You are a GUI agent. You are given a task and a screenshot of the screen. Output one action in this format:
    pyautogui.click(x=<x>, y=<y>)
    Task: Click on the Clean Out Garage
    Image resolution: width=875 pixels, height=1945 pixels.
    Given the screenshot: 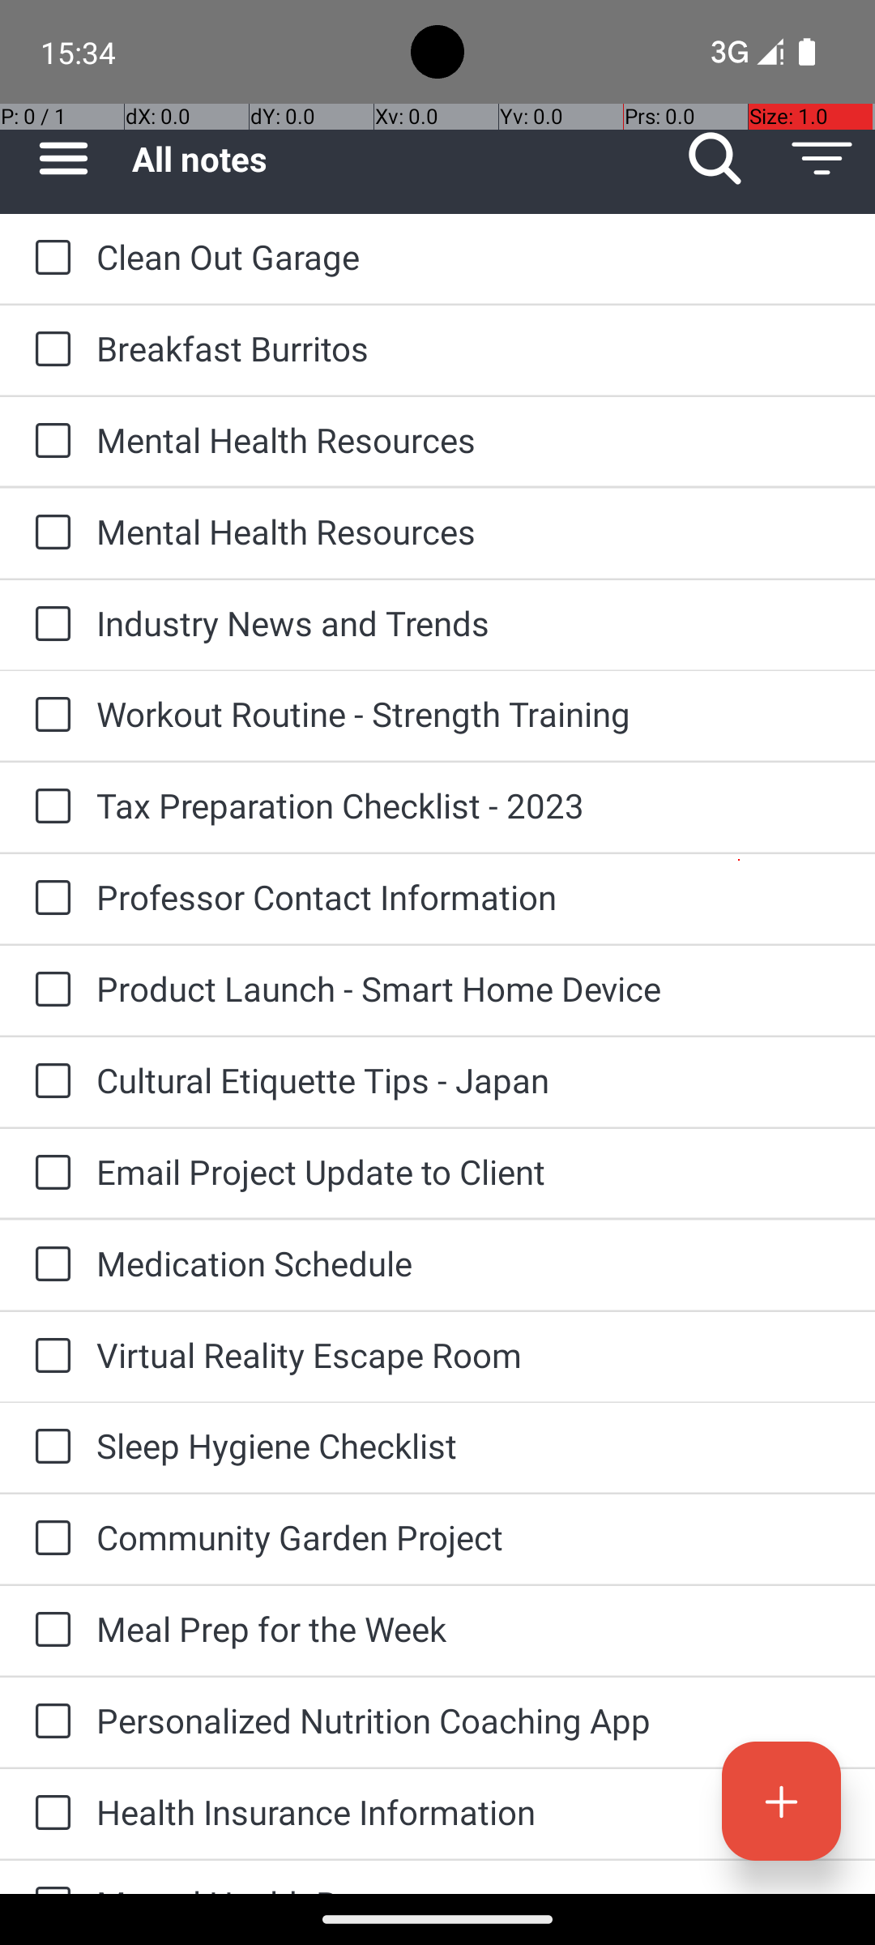 What is the action you would take?
    pyautogui.click(x=470, y=256)
    